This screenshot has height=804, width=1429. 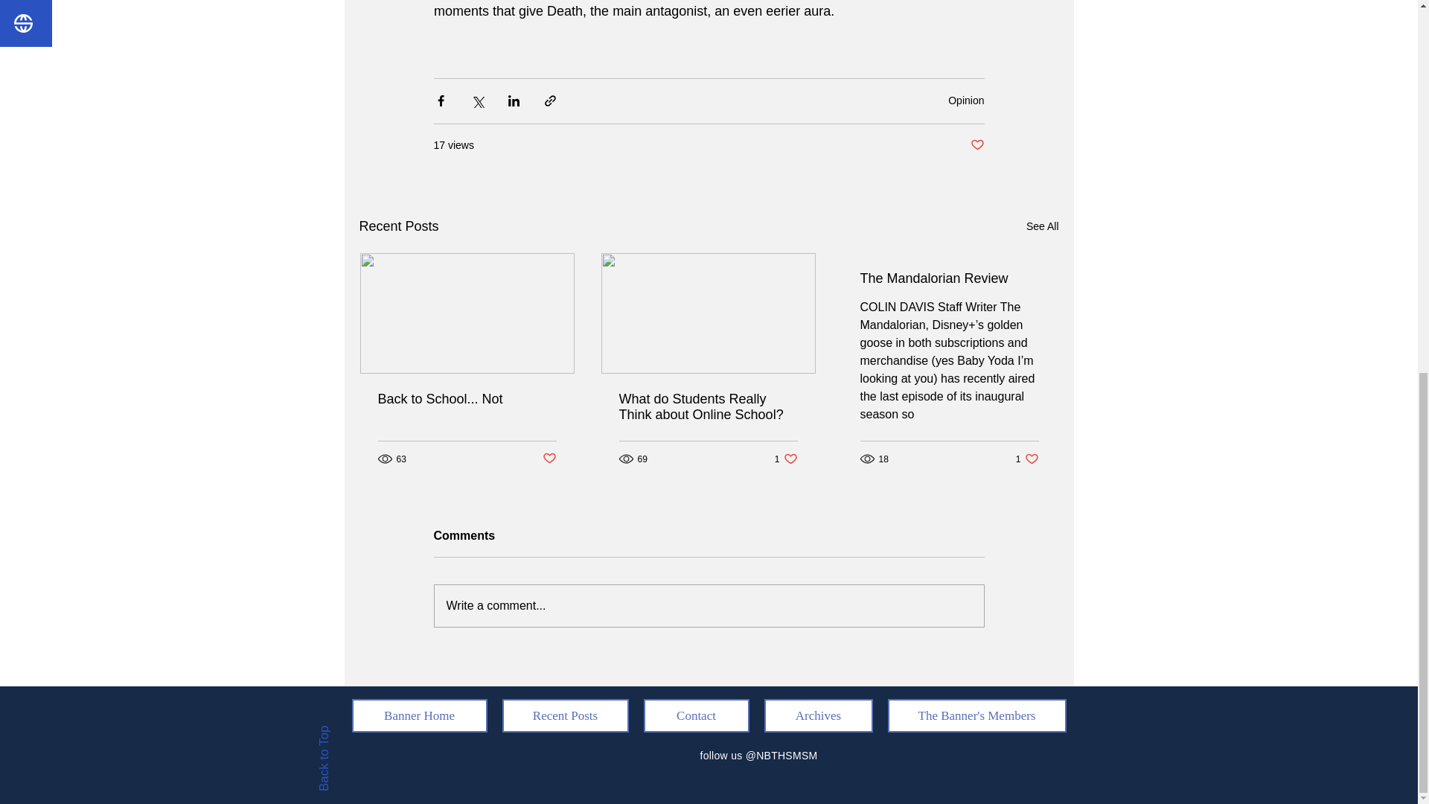 I want to click on Recent Posts, so click(x=548, y=459).